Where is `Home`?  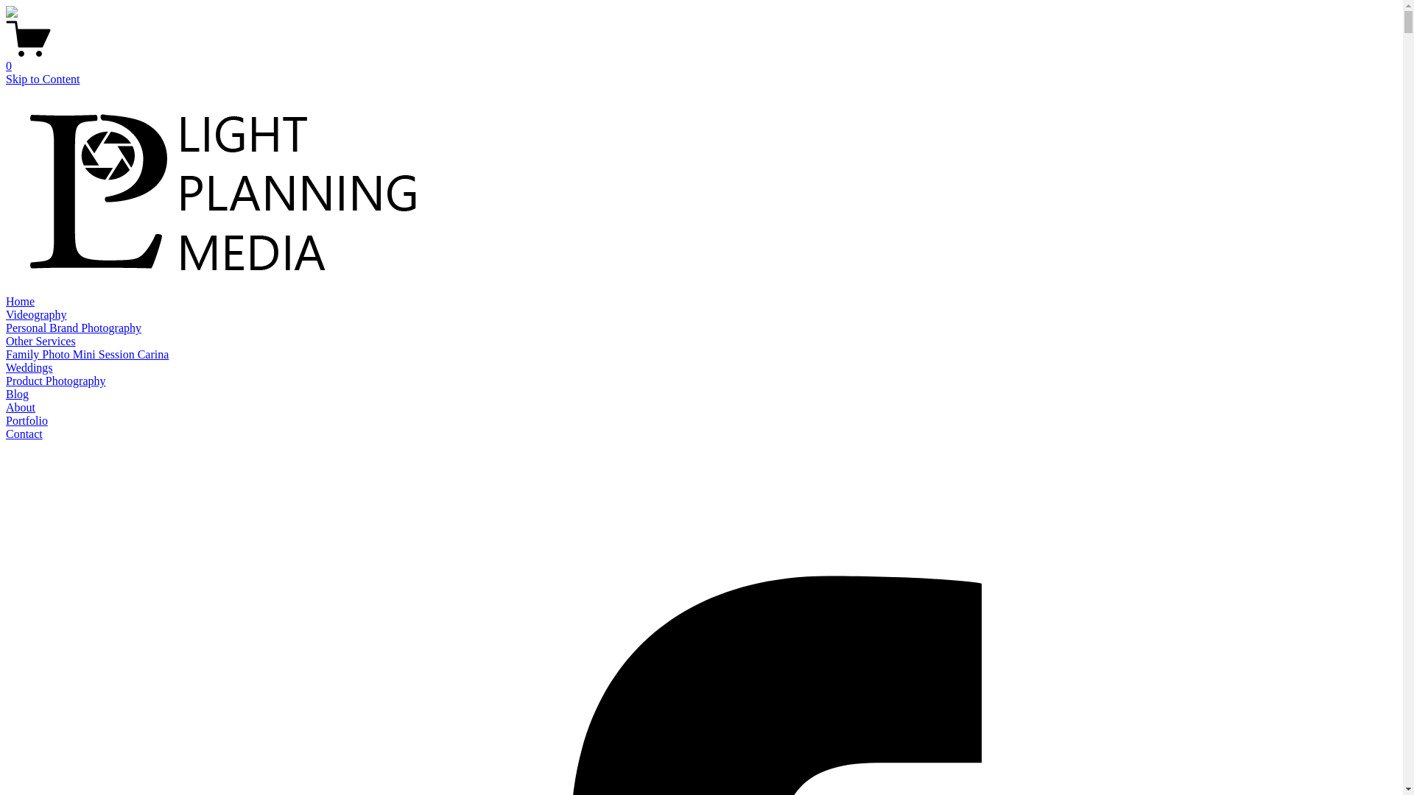
Home is located at coordinates (21, 302).